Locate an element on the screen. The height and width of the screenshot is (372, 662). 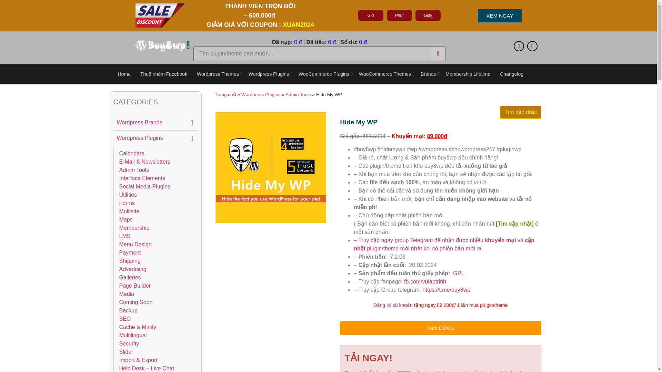
Home is located at coordinates (124, 74).